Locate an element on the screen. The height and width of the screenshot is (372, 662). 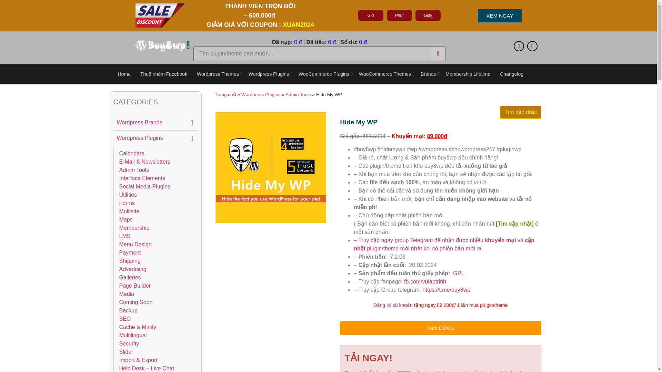
Home is located at coordinates (124, 74).